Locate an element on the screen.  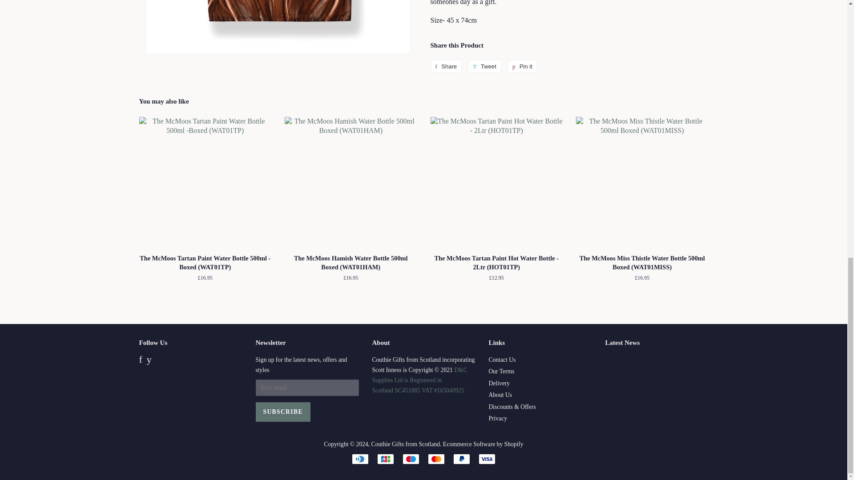
Tweet on Twitter is located at coordinates (484, 66).